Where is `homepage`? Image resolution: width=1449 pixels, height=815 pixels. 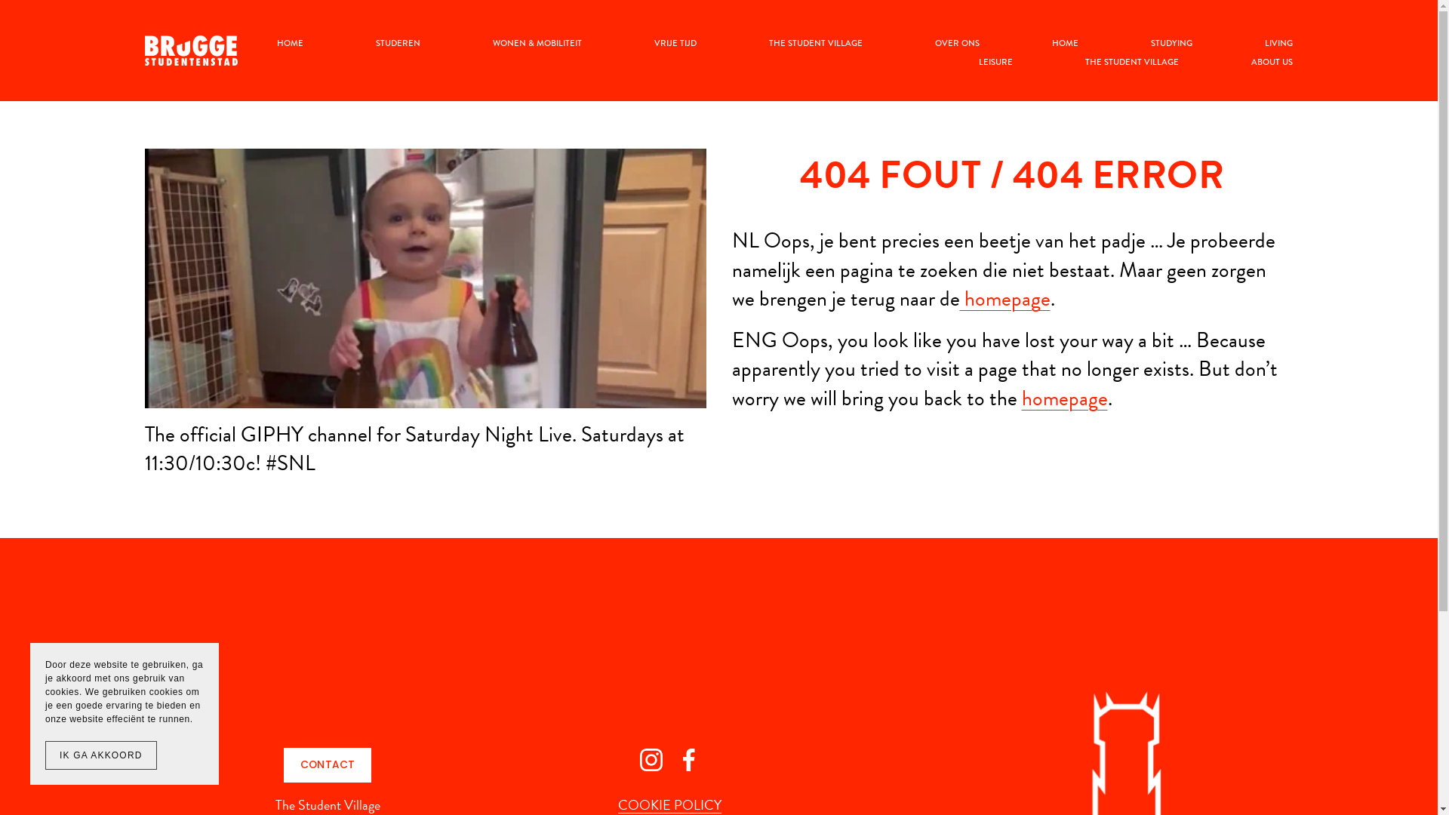
homepage is located at coordinates (1005, 299).